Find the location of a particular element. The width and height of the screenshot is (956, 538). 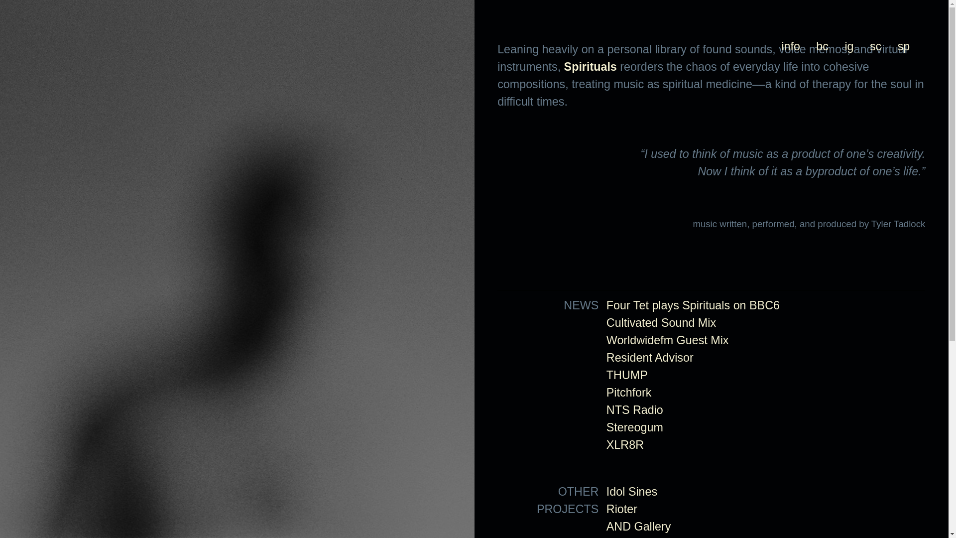

Idol Sines is located at coordinates (632, 492).